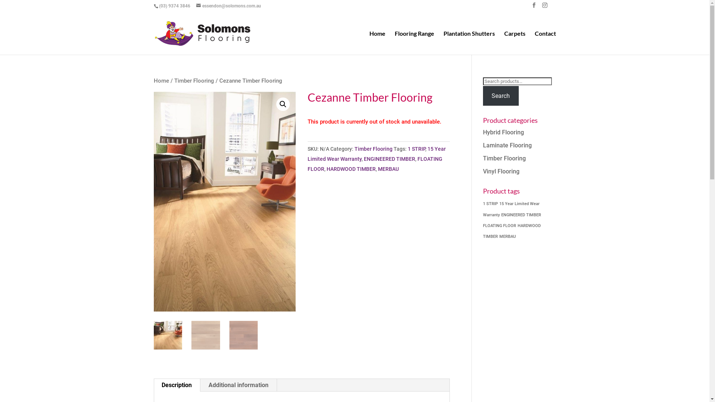  What do you see at coordinates (504, 159) in the screenshot?
I see `Timber Flooring` at bounding box center [504, 159].